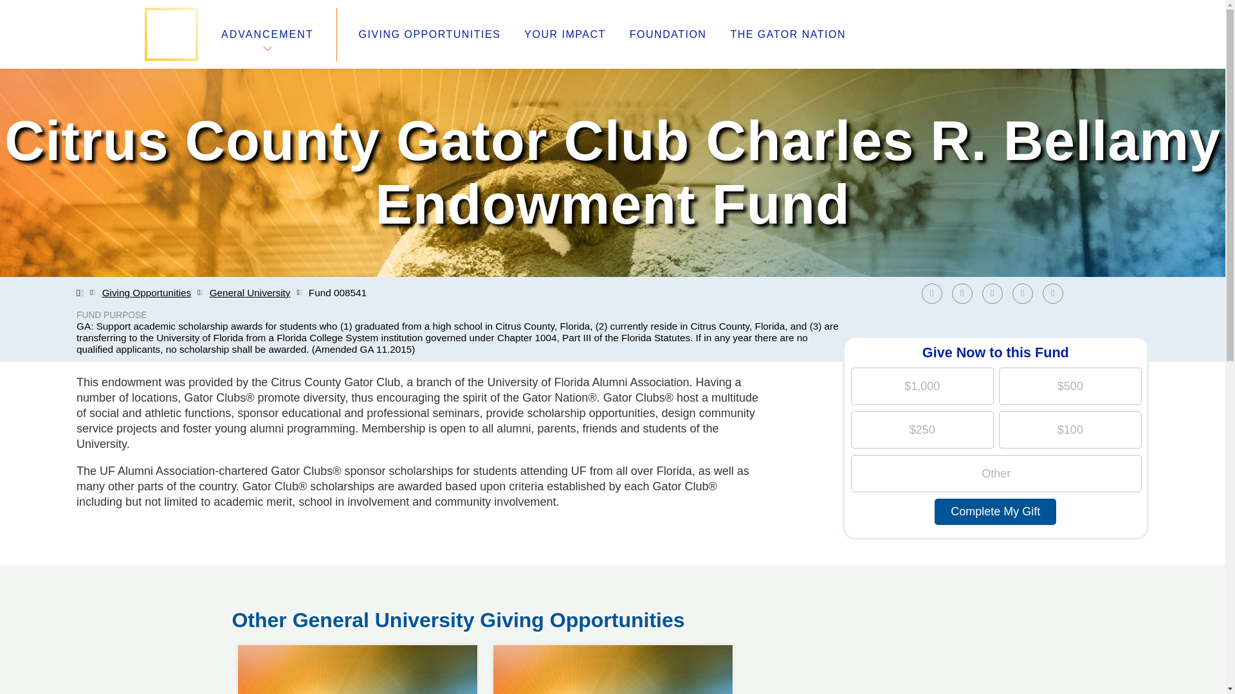 The width and height of the screenshot is (1235, 694). What do you see at coordinates (1056, 293) in the screenshot?
I see `Share by Email` at bounding box center [1056, 293].